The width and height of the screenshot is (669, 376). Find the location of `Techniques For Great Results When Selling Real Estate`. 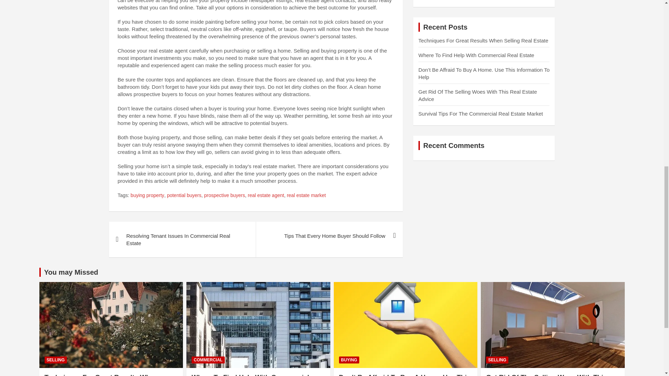

Techniques For Great Results When Selling Real Estate is located at coordinates (101, 375).